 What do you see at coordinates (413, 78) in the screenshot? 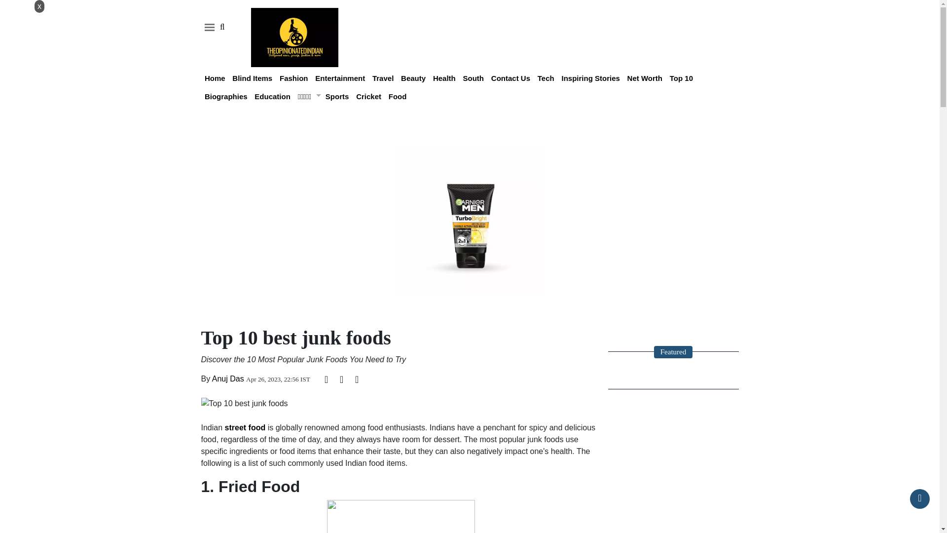
I see `Beauty` at bounding box center [413, 78].